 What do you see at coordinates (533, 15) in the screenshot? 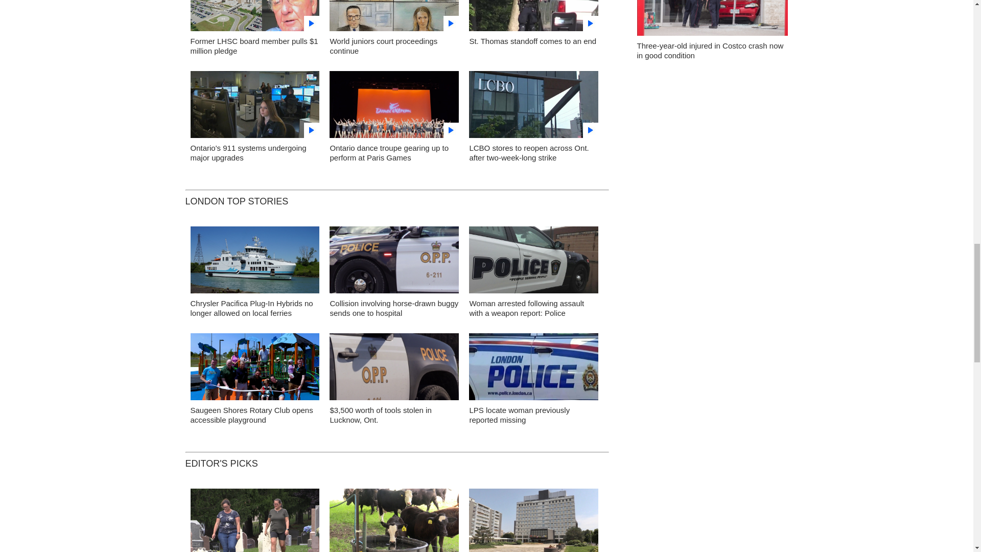
I see `false` at bounding box center [533, 15].